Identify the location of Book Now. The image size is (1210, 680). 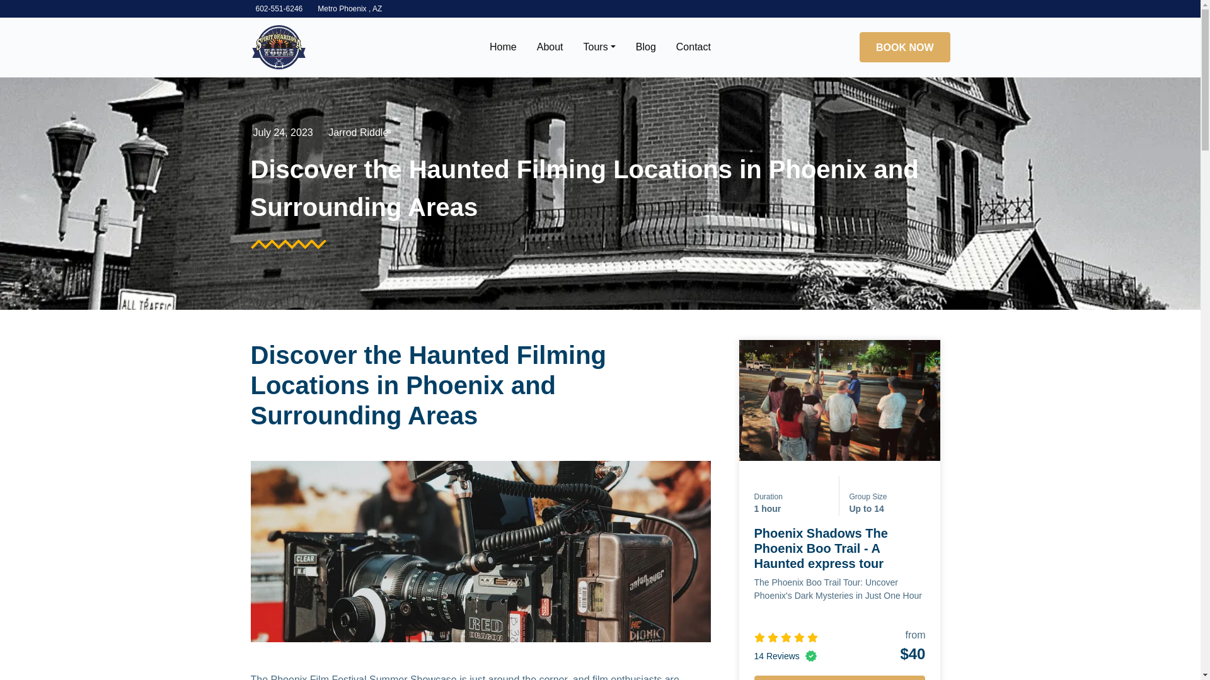
(904, 47).